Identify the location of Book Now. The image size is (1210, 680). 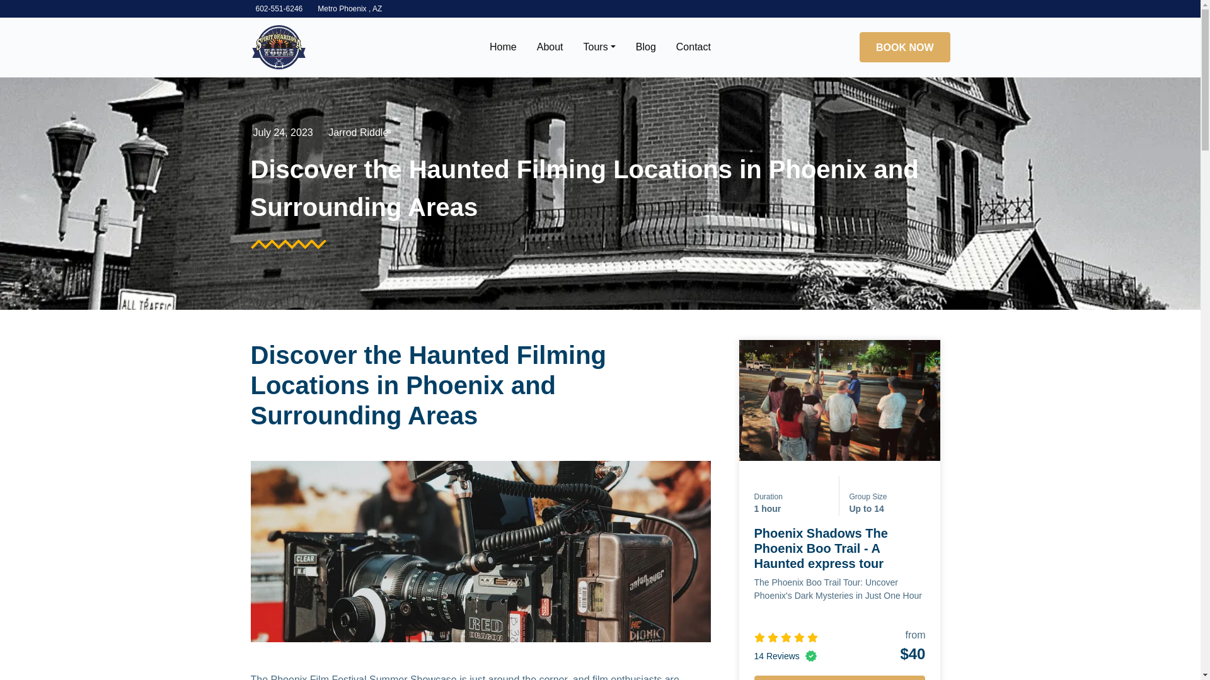
(904, 47).